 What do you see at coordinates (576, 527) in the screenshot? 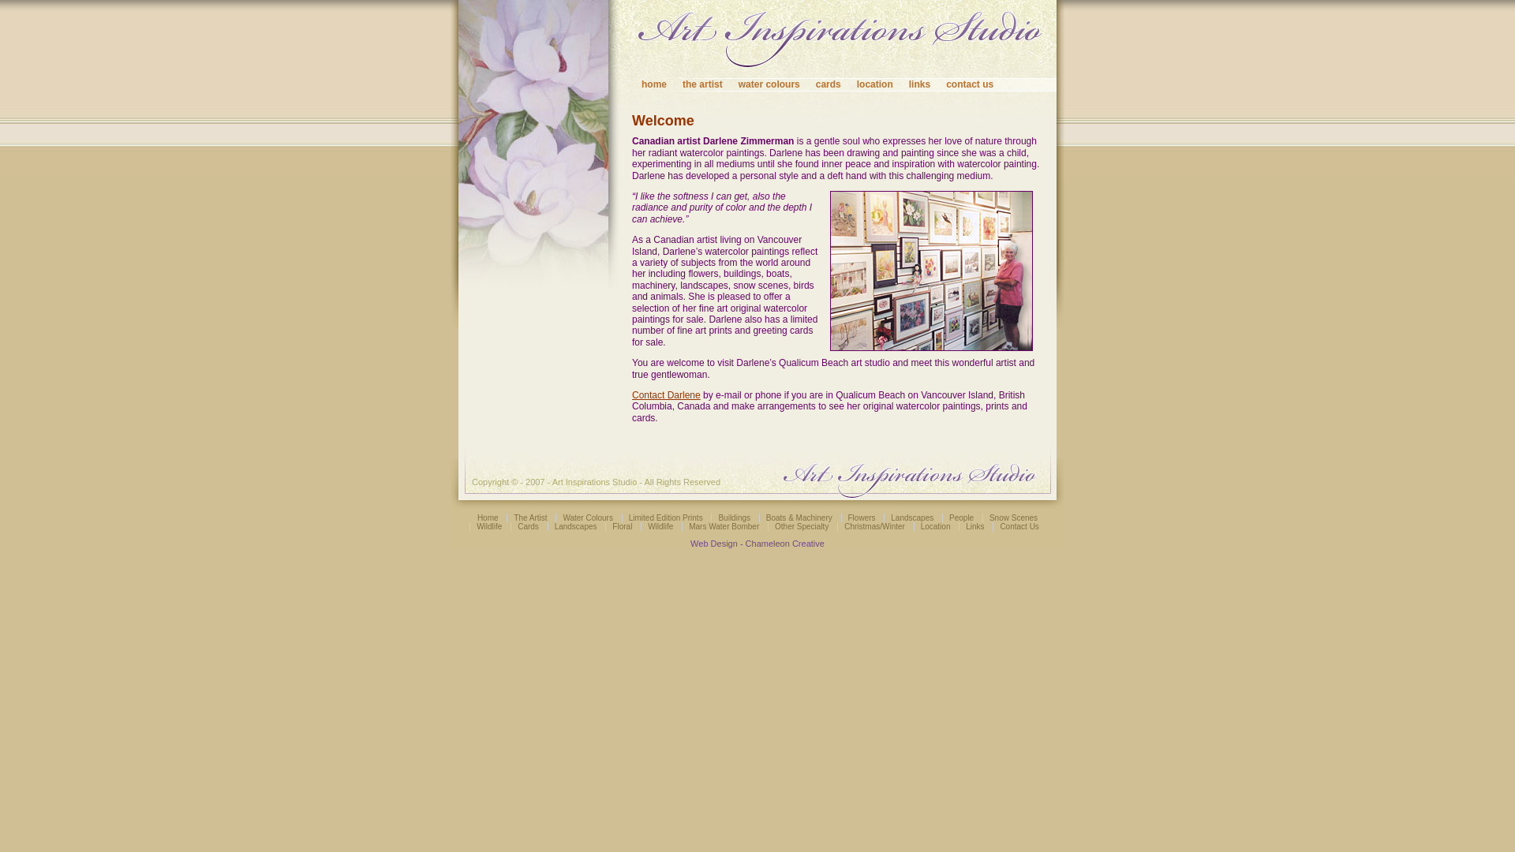
I see `Landscapes` at bounding box center [576, 527].